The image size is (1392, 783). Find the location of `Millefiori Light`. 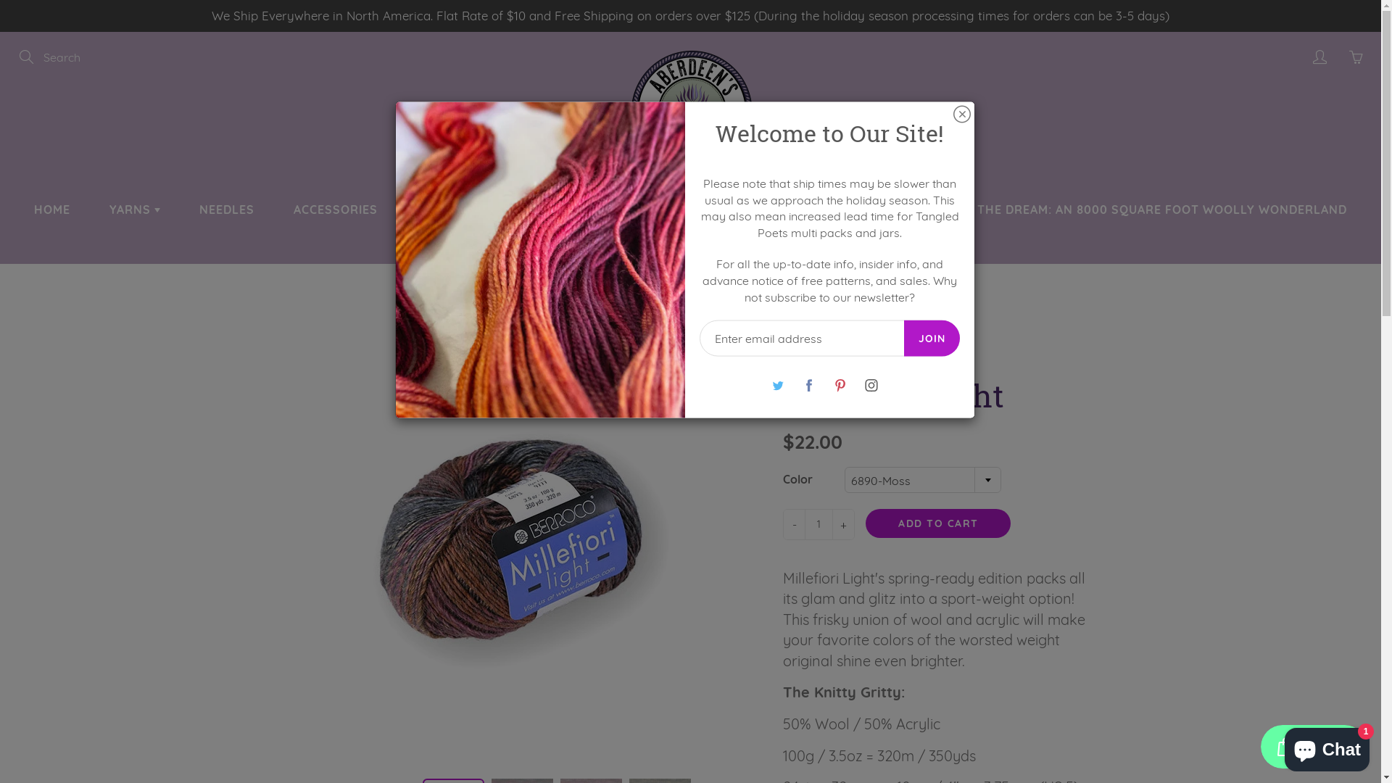

Millefiori Light is located at coordinates (514, 550).